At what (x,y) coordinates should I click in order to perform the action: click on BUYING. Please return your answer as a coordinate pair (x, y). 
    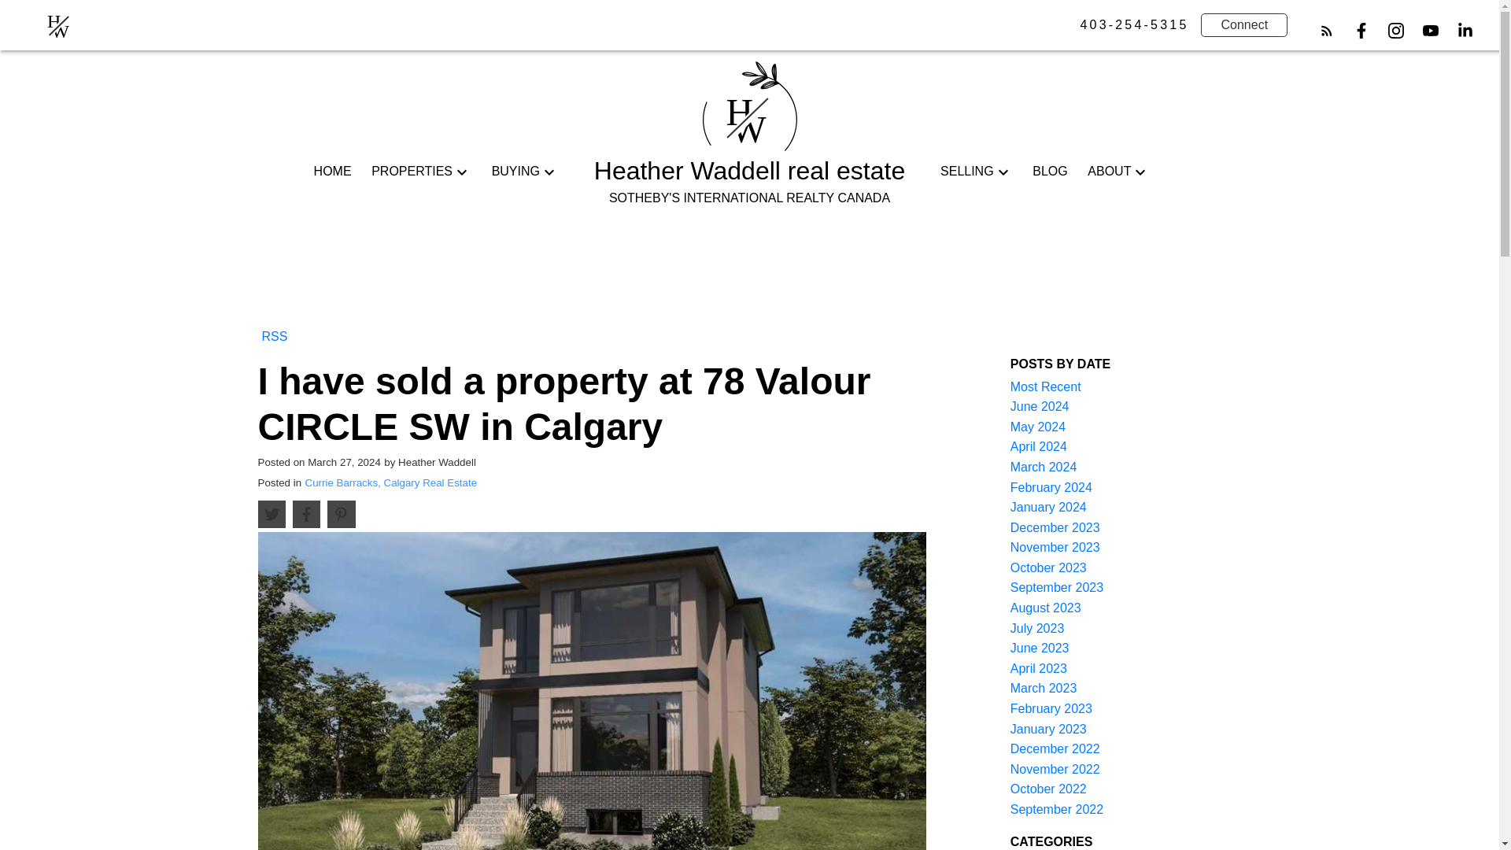
    Looking at the image, I should click on (515, 172).